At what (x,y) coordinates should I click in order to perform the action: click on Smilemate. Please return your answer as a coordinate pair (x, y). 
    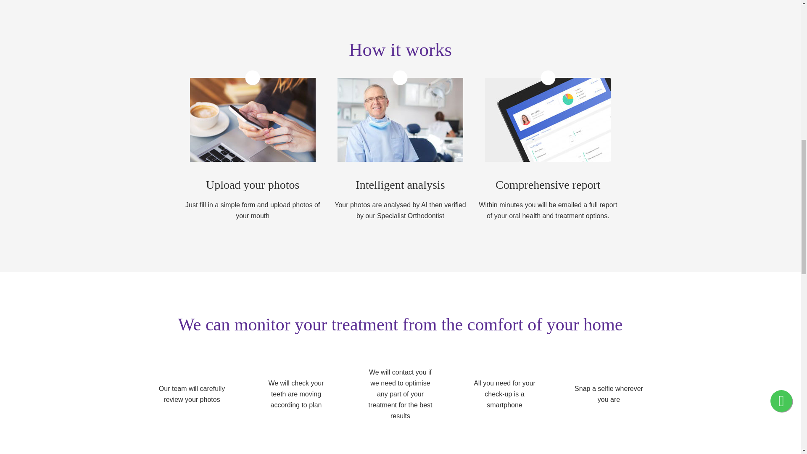
    Looking at the image, I should click on (252, 119).